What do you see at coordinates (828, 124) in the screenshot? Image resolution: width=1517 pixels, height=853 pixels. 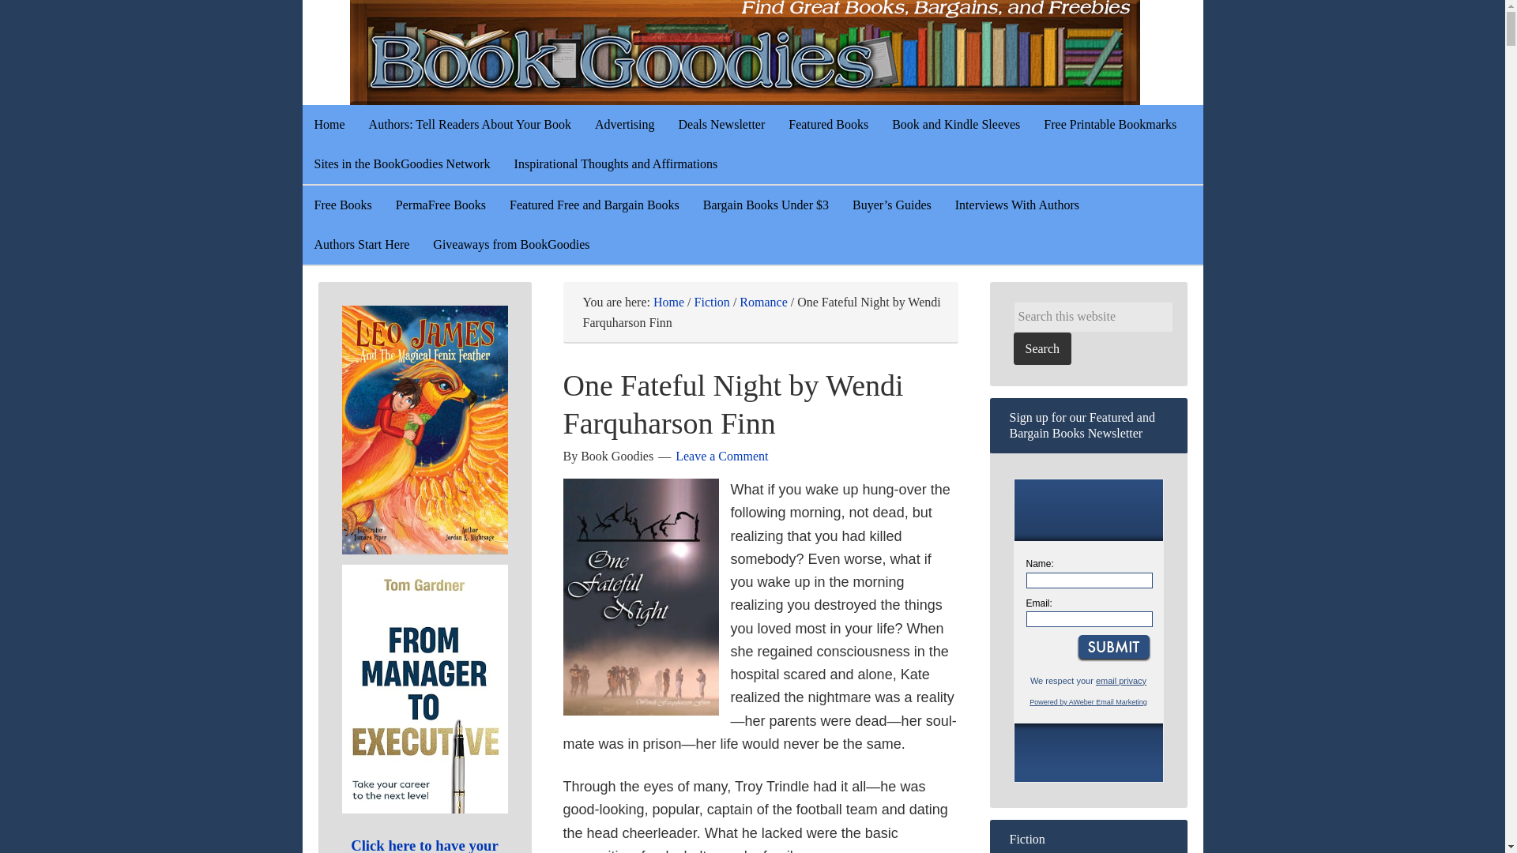 I see `Featured Books` at bounding box center [828, 124].